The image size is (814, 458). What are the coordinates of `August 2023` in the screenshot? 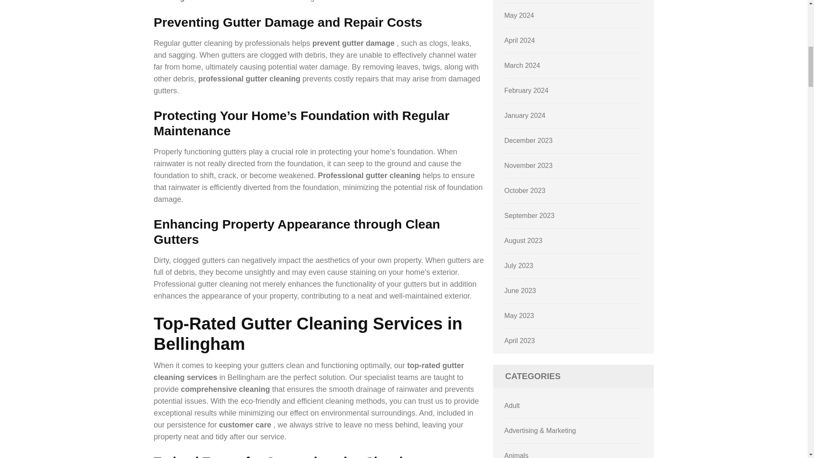 It's located at (524, 240).